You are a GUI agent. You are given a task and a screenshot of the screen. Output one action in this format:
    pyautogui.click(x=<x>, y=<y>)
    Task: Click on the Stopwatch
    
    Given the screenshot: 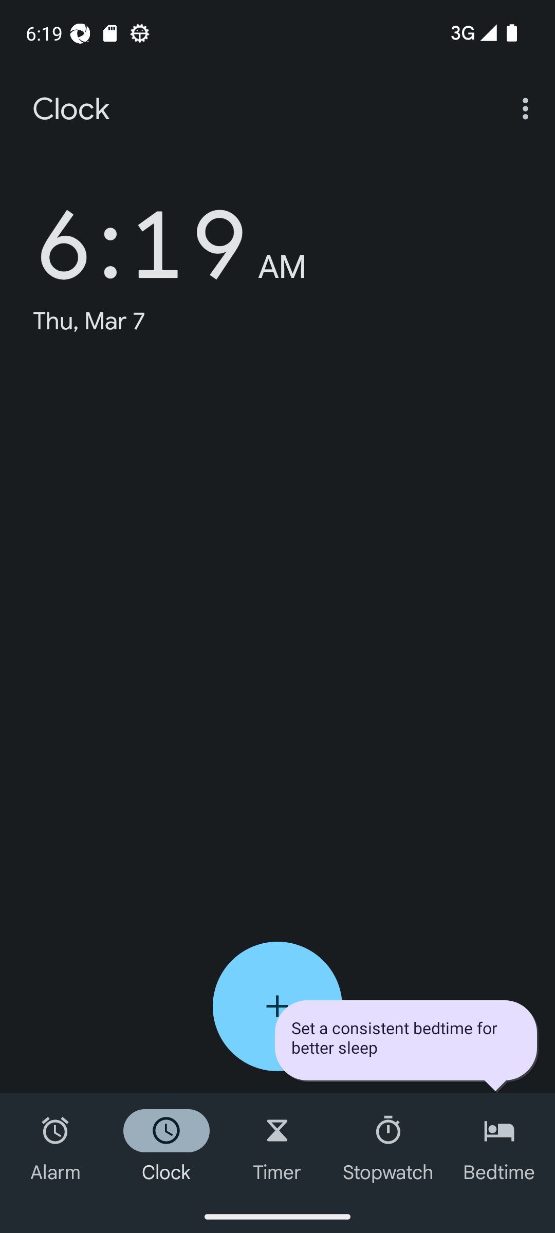 What is the action you would take?
    pyautogui.click(x=388, y=1147)
    